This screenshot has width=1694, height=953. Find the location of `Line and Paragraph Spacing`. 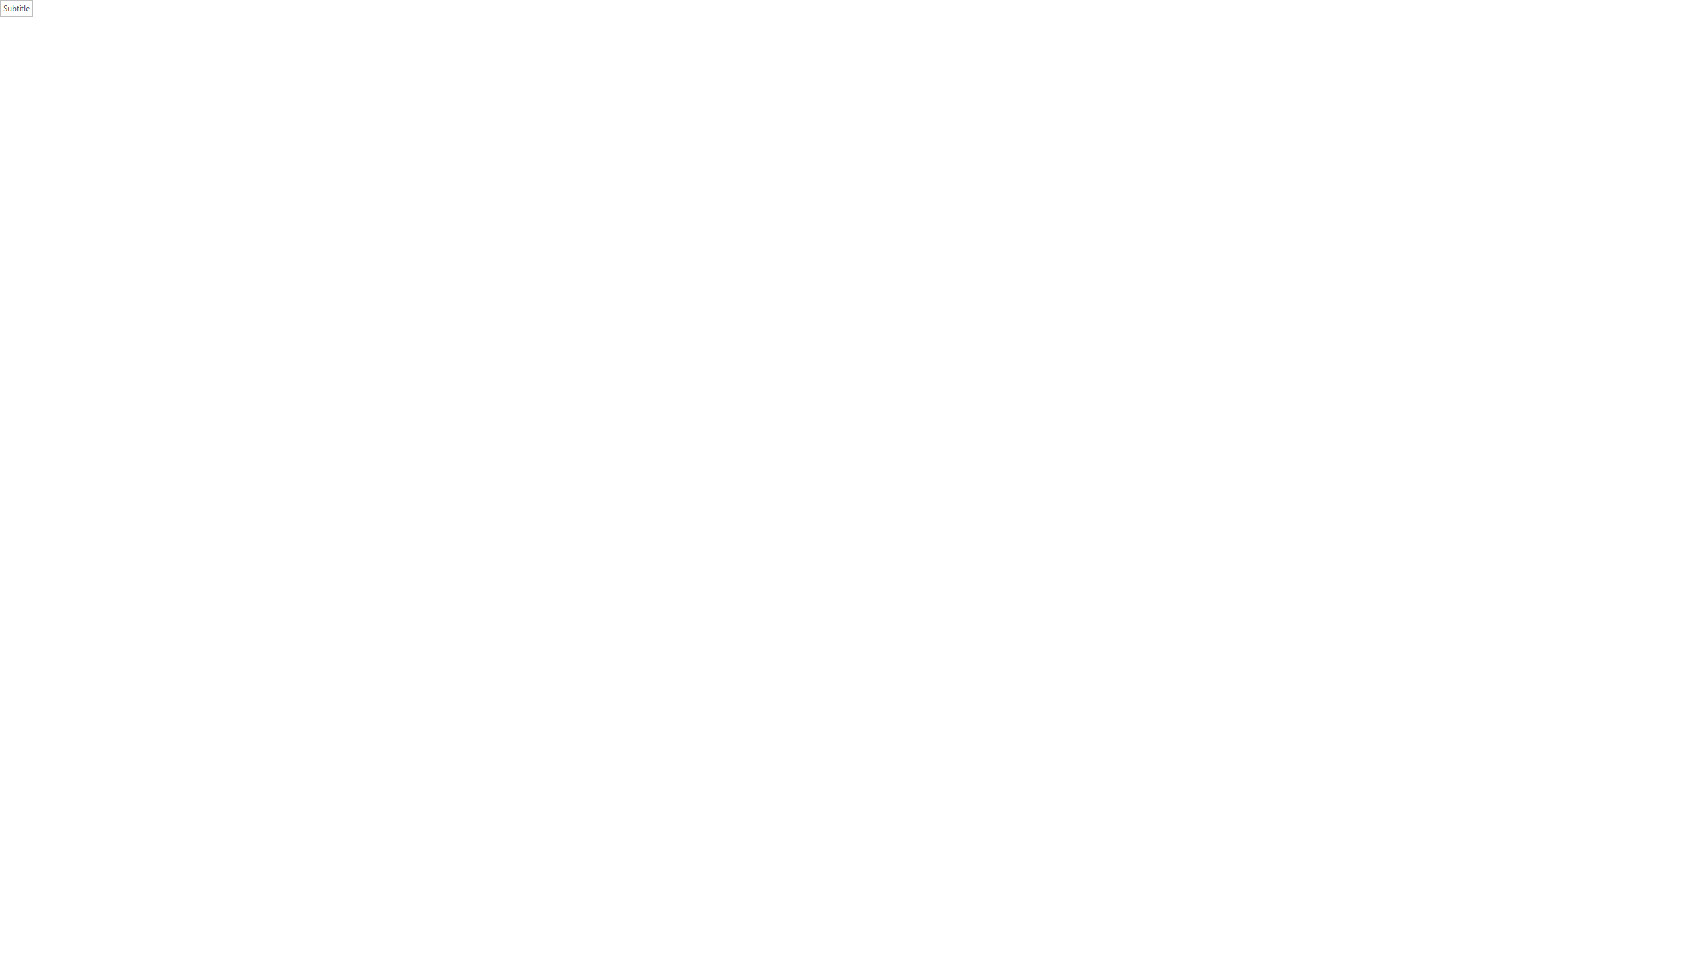

Line and Paragraph Spacing is located at coordinates (438, 79).